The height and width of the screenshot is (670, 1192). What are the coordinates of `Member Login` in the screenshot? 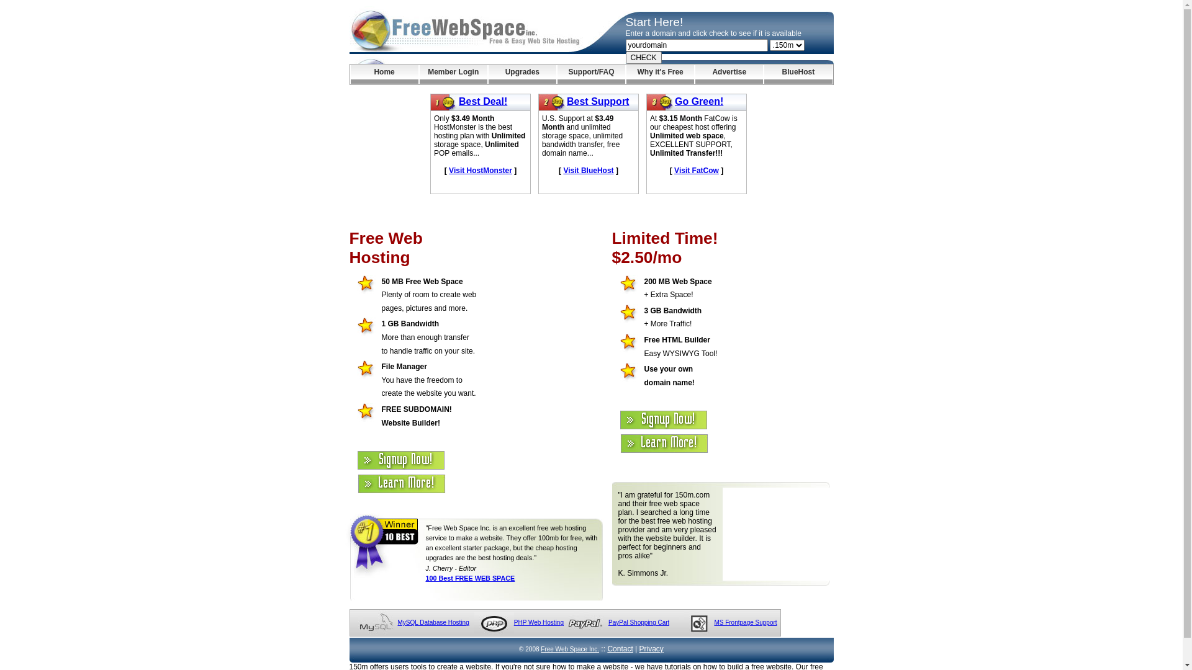 It's located at (453, 74).